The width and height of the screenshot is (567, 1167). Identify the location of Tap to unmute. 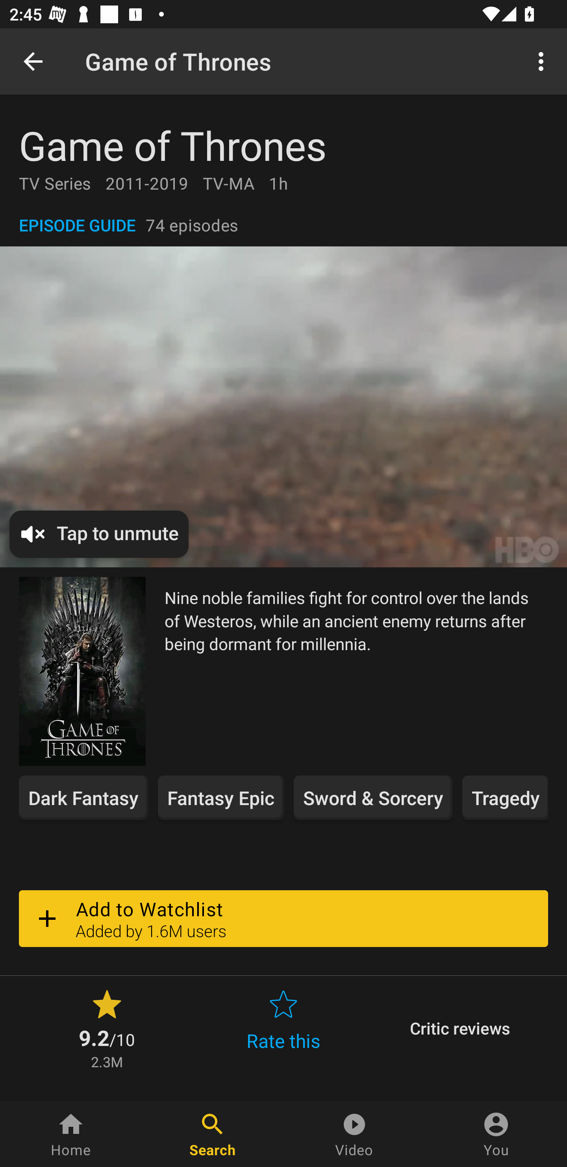
(99, 534).